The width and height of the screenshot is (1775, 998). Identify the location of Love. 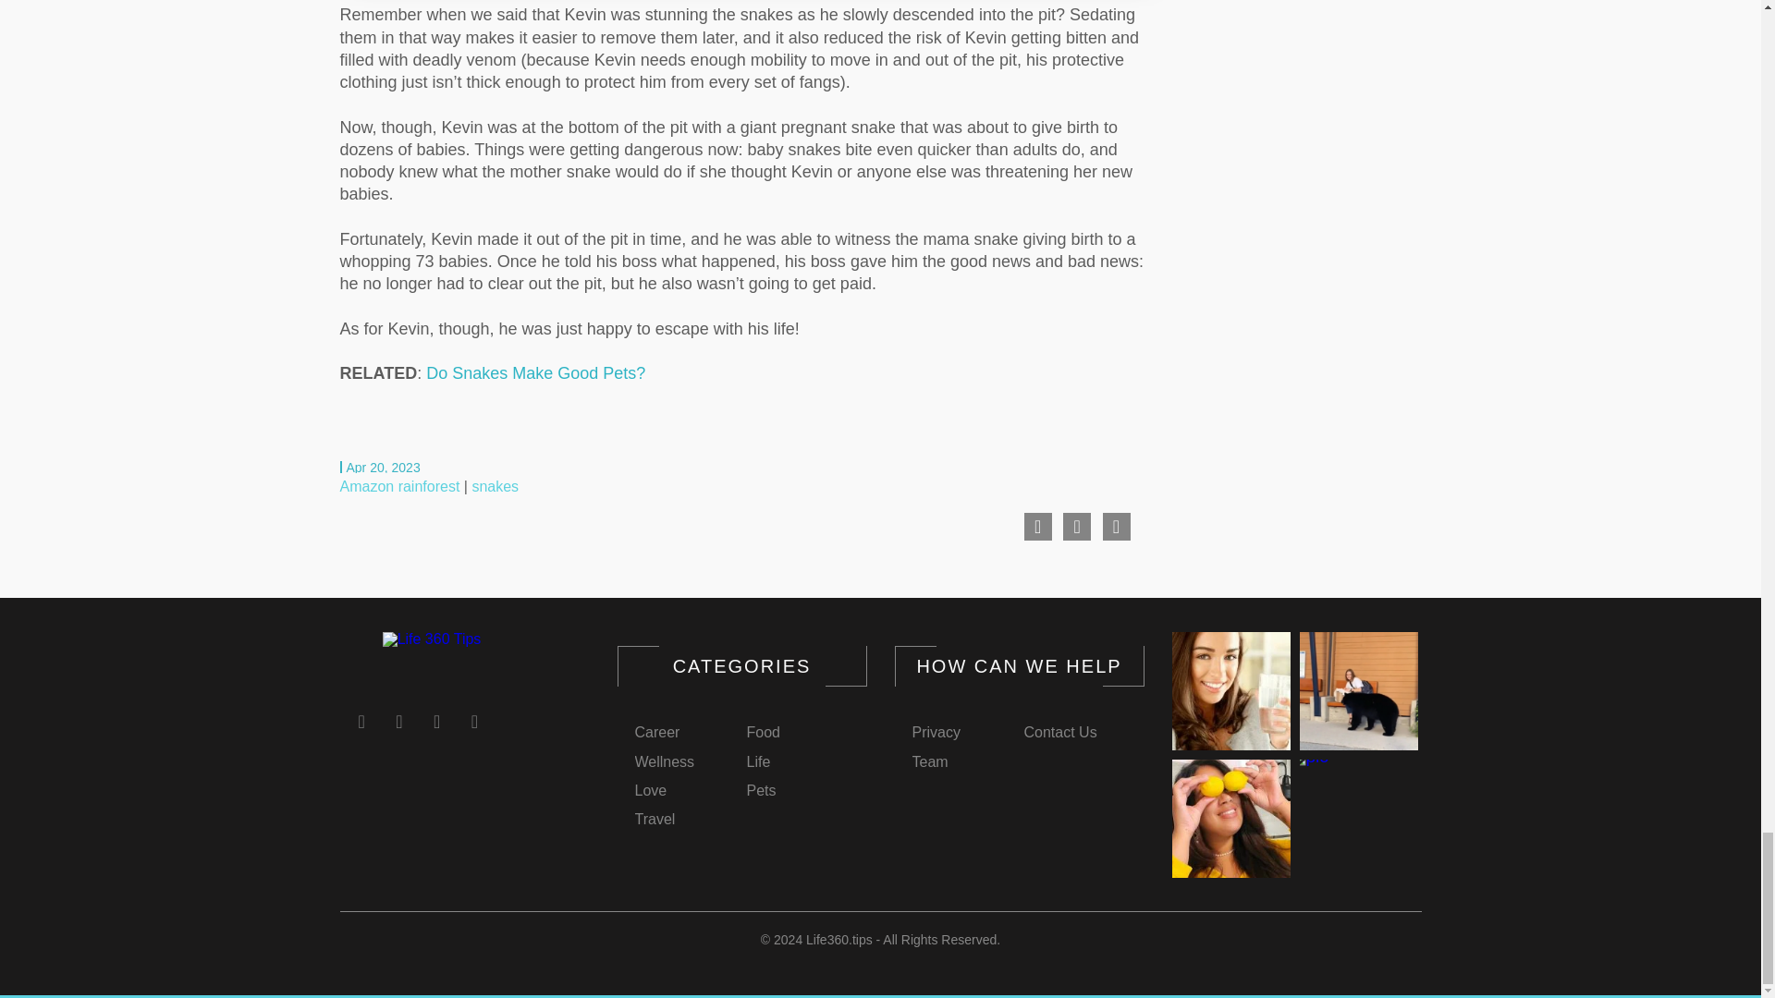
(650, 791).